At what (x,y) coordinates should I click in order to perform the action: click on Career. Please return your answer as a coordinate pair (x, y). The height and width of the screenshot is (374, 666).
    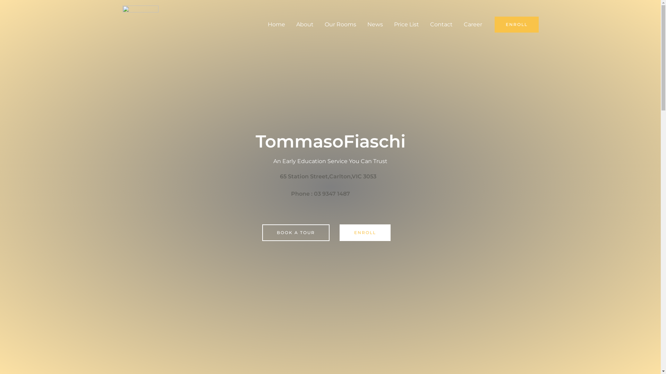
    Looking at the image, I should click on (472, 25).